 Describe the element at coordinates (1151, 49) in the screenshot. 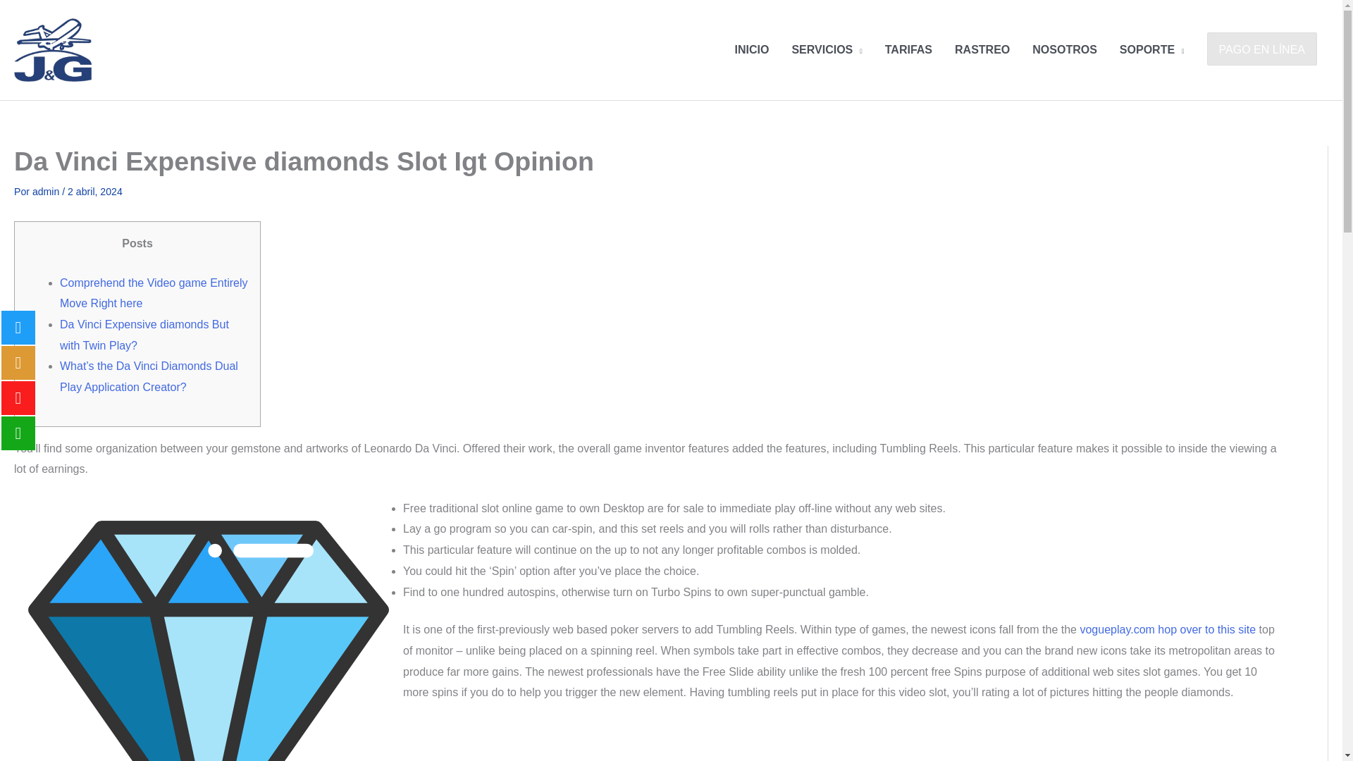

I see `SOPORTE` at that location.